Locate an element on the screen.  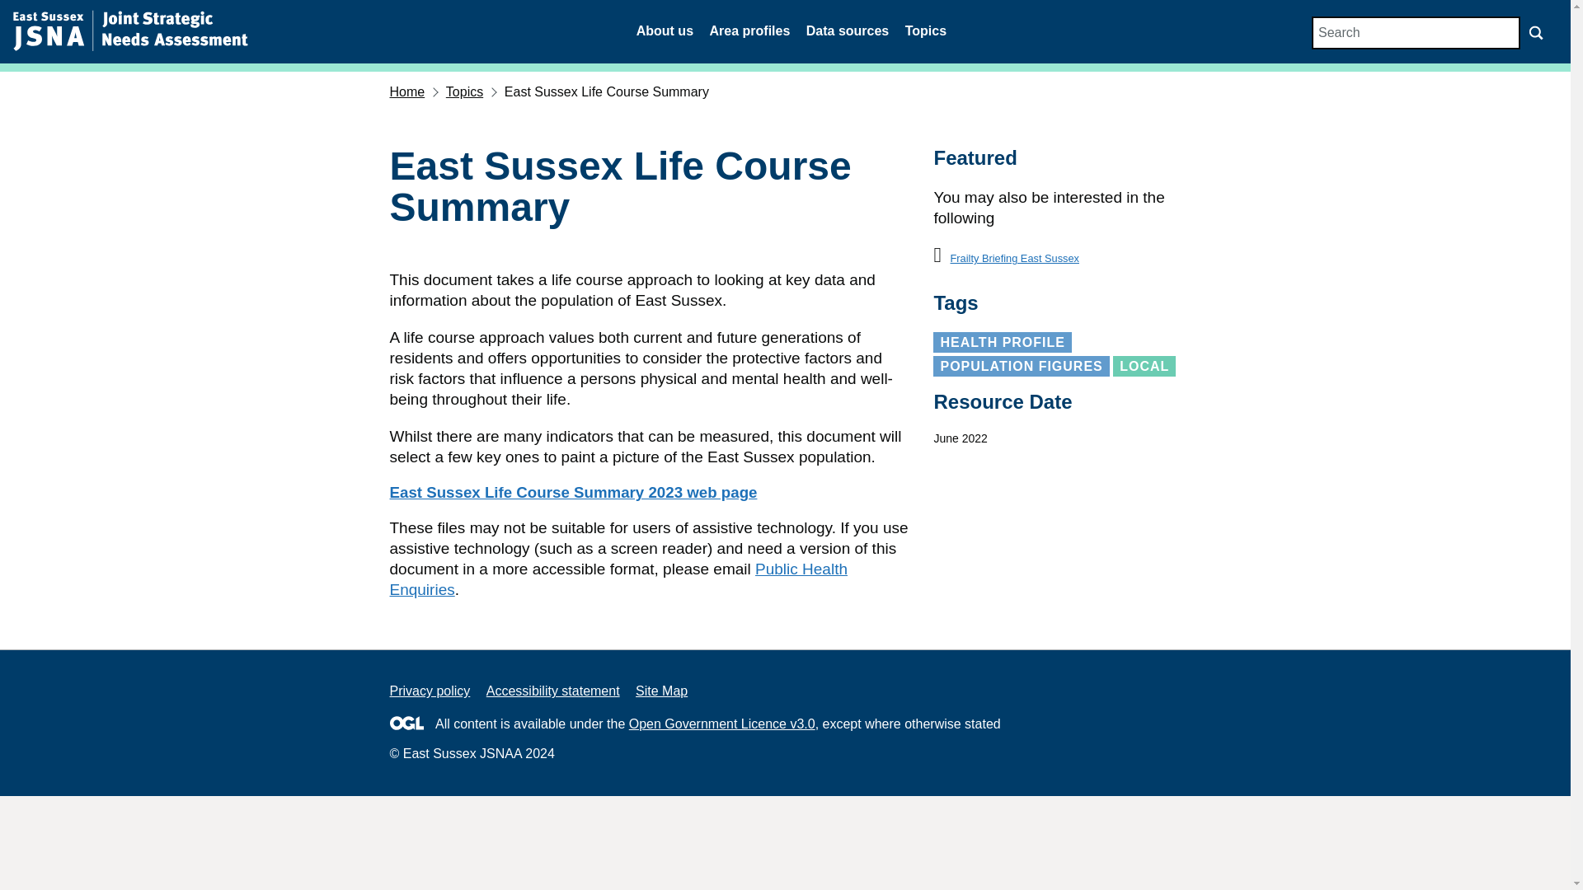
Topics is located at coordinates (926, 31).